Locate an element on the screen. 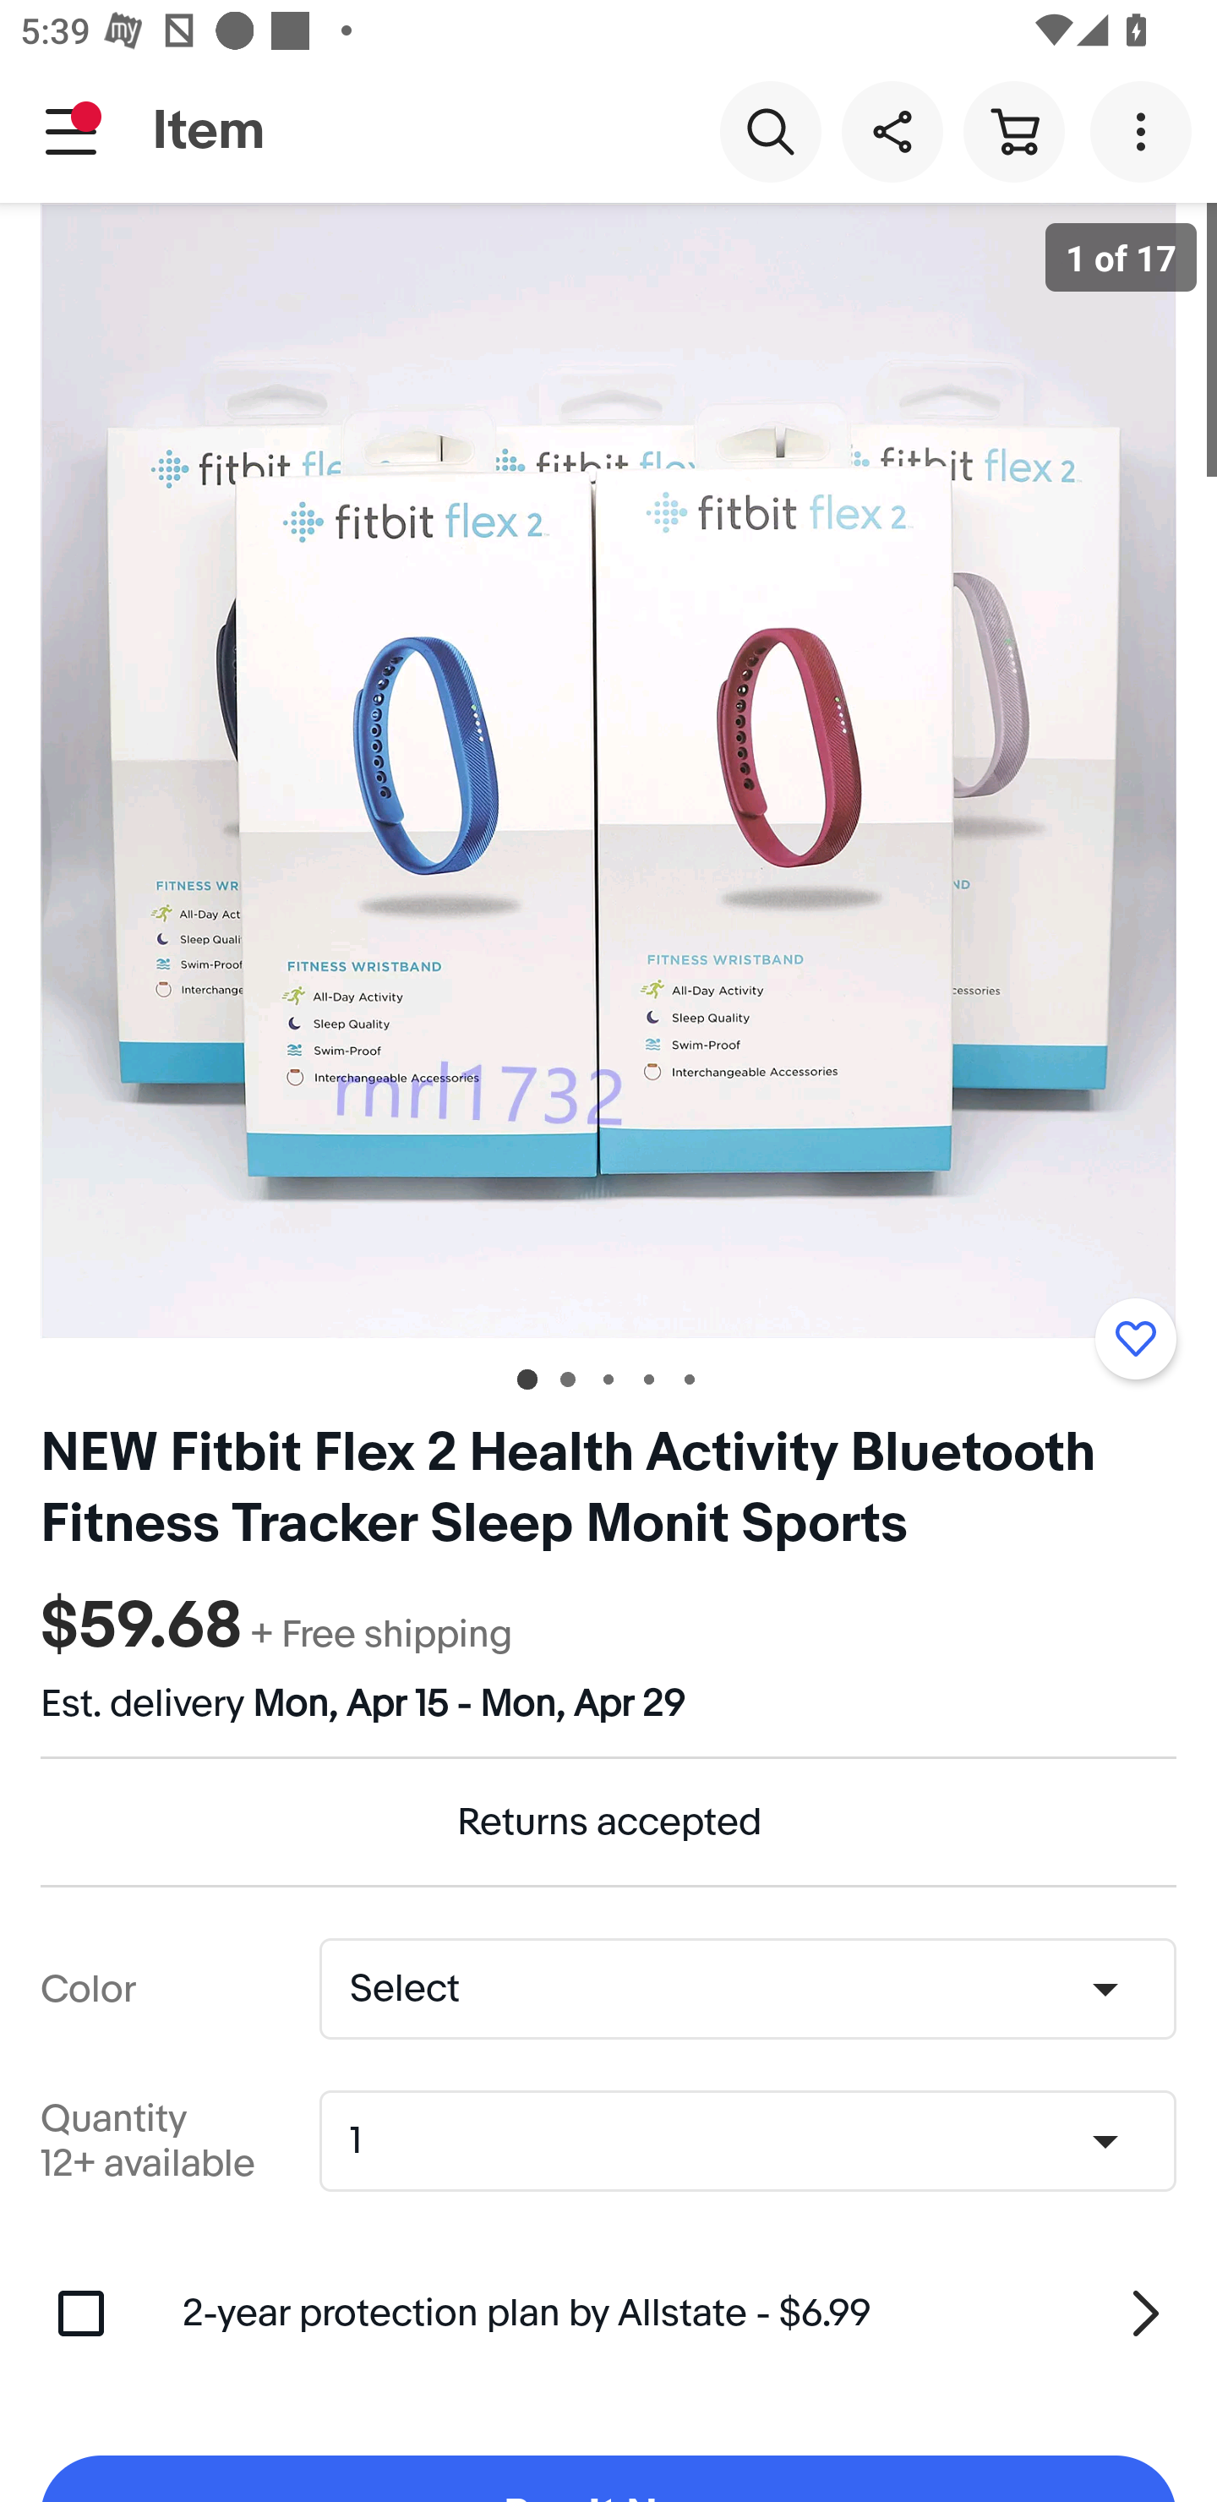 This screenshot has width=1217, height=2502. 2-year protection plan by Allstate - $6.99 is located at coordinates (679, 2313).